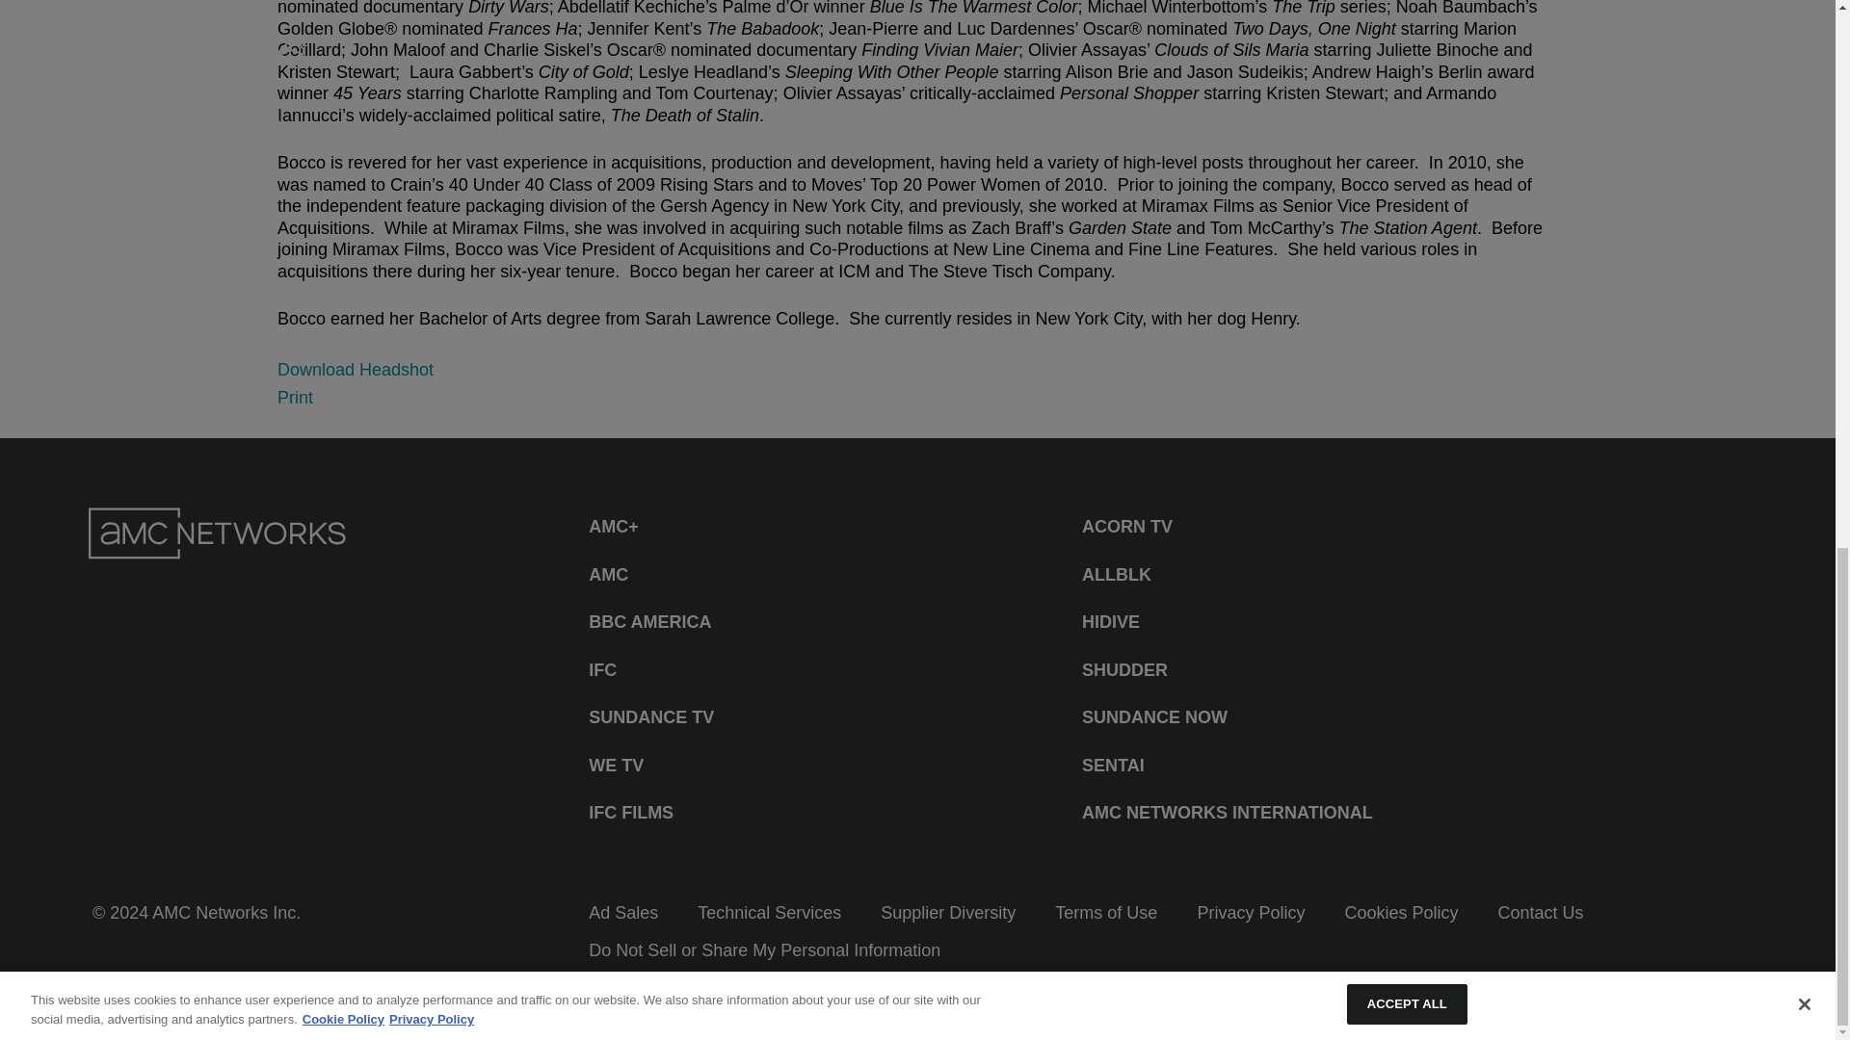 This screenshot has height=1040, width=1850. What do you see at coordinates (651, 716) in the screenshot?
I see `SUNDANCE TV` at bounding box center [651, 716].